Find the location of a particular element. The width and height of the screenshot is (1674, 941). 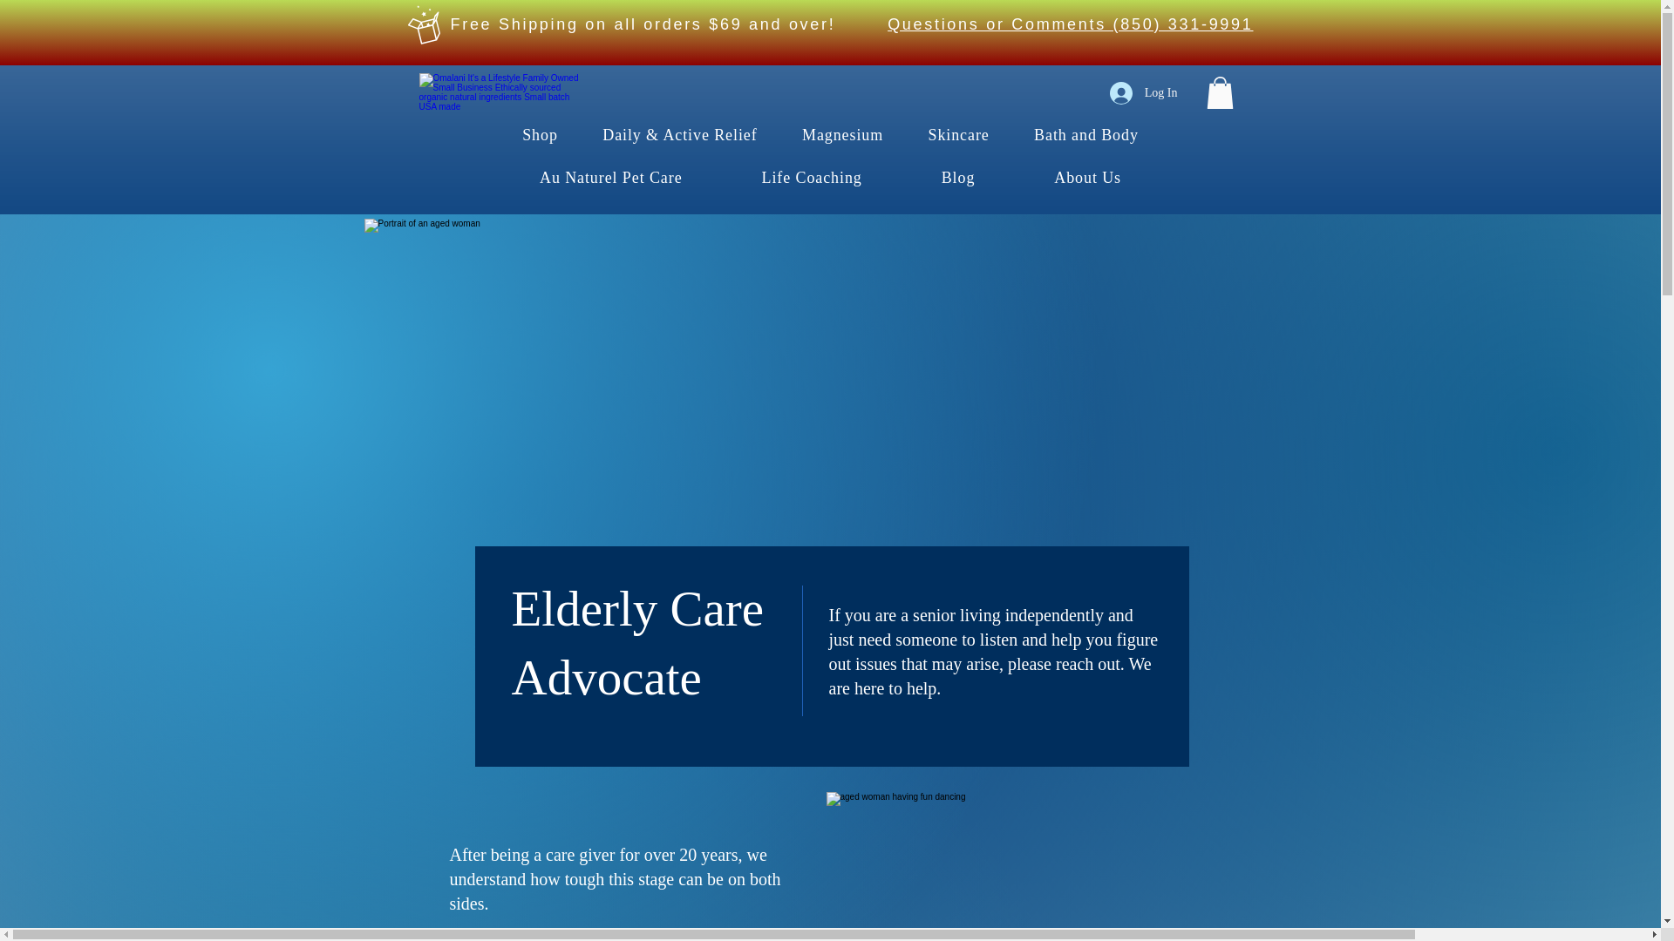

Log In is located at coordinates (1144, 92).